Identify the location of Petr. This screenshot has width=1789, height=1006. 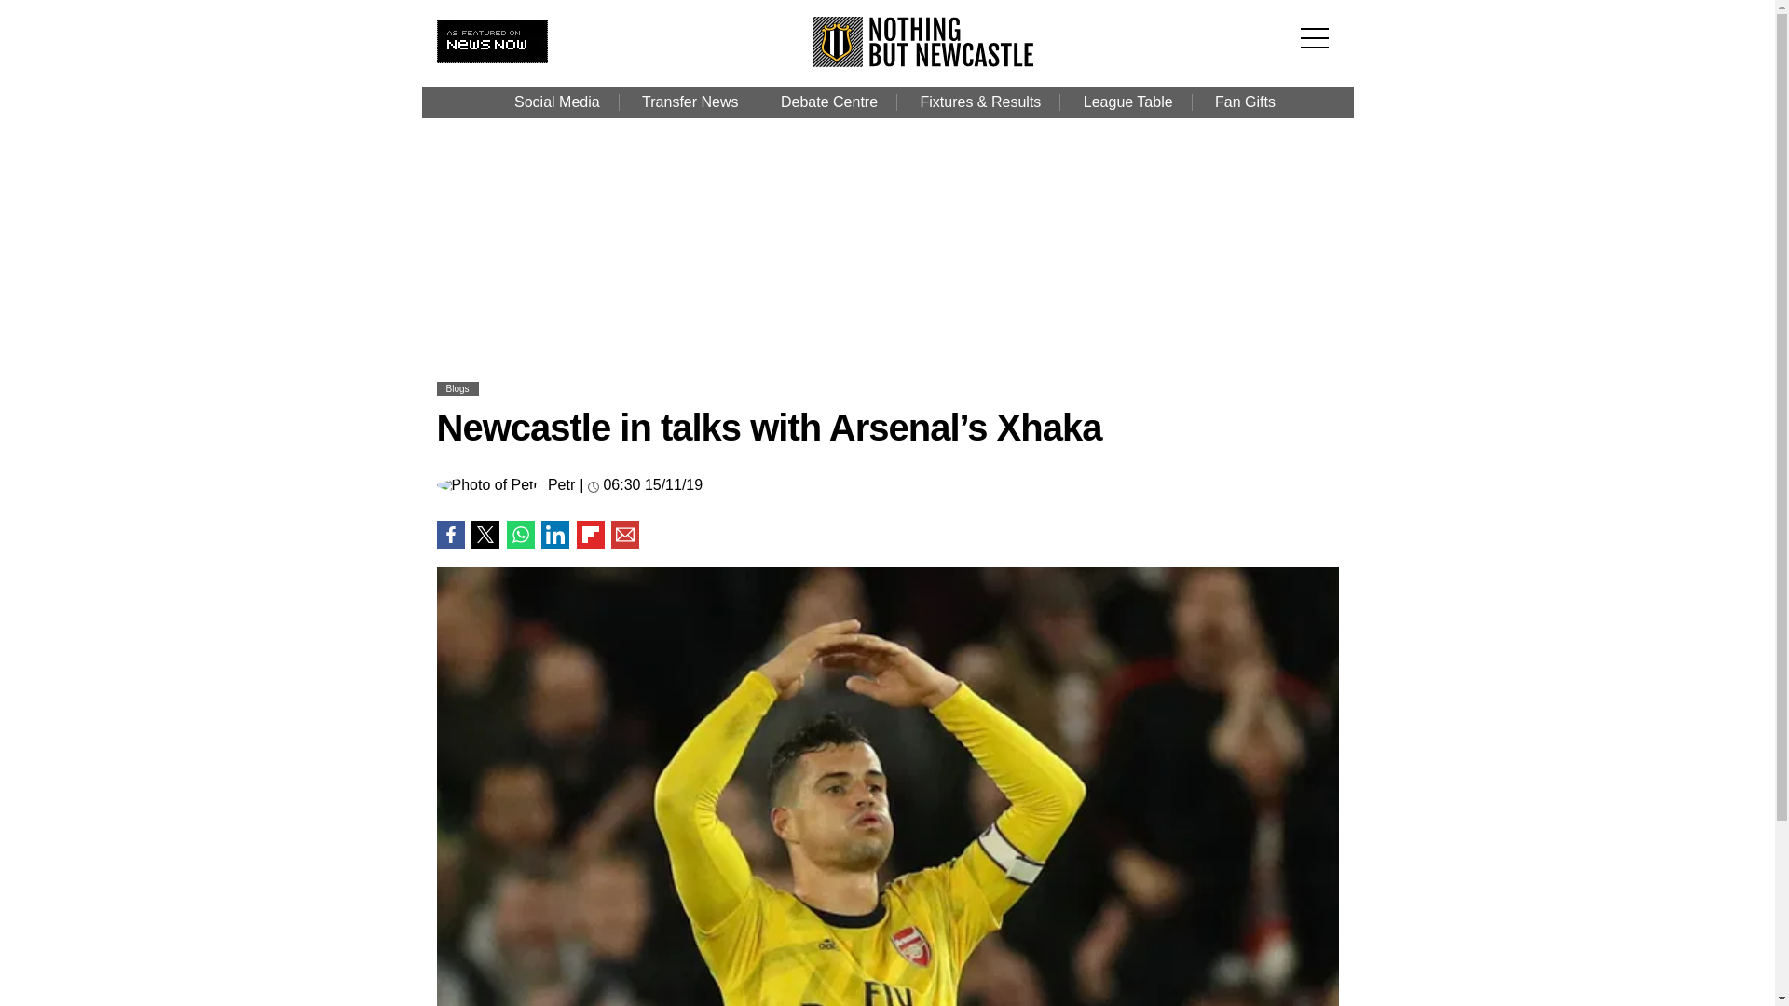
(561, 485).